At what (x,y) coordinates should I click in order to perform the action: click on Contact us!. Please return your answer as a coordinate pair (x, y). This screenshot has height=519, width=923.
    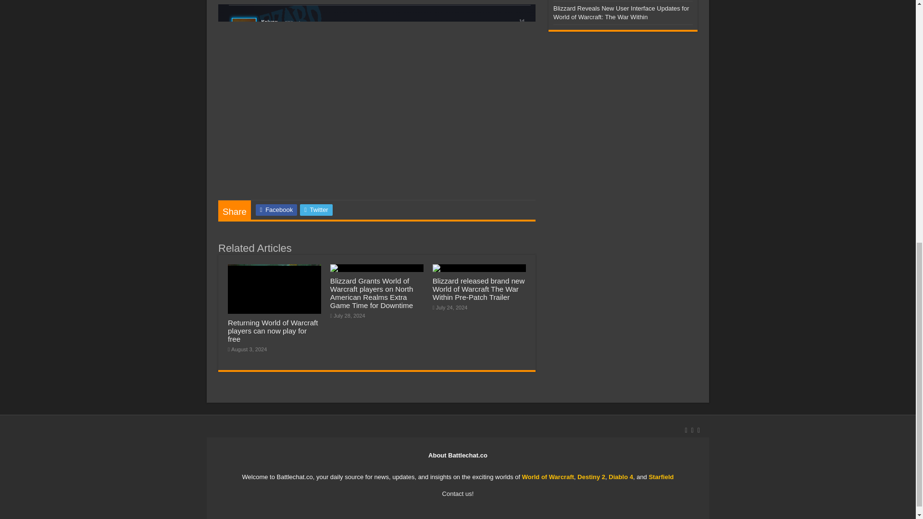
    Looking at the image, I should click on (458, 493).